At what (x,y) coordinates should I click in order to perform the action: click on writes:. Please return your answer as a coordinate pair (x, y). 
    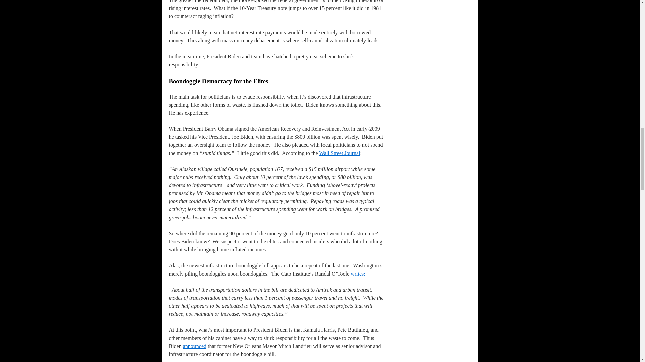
    Looking at the image, I should click on (358, 274).